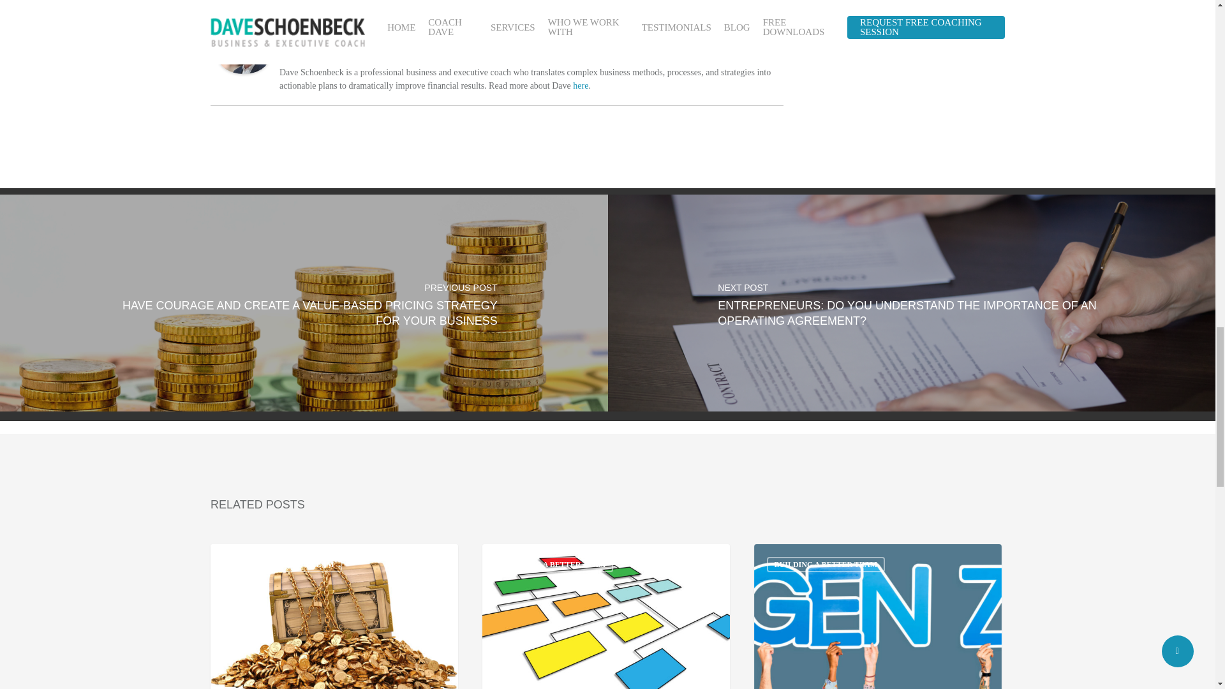 The width and height of the screenshot is (1225, 689). I want to click on Facebook, so click(750, 56).